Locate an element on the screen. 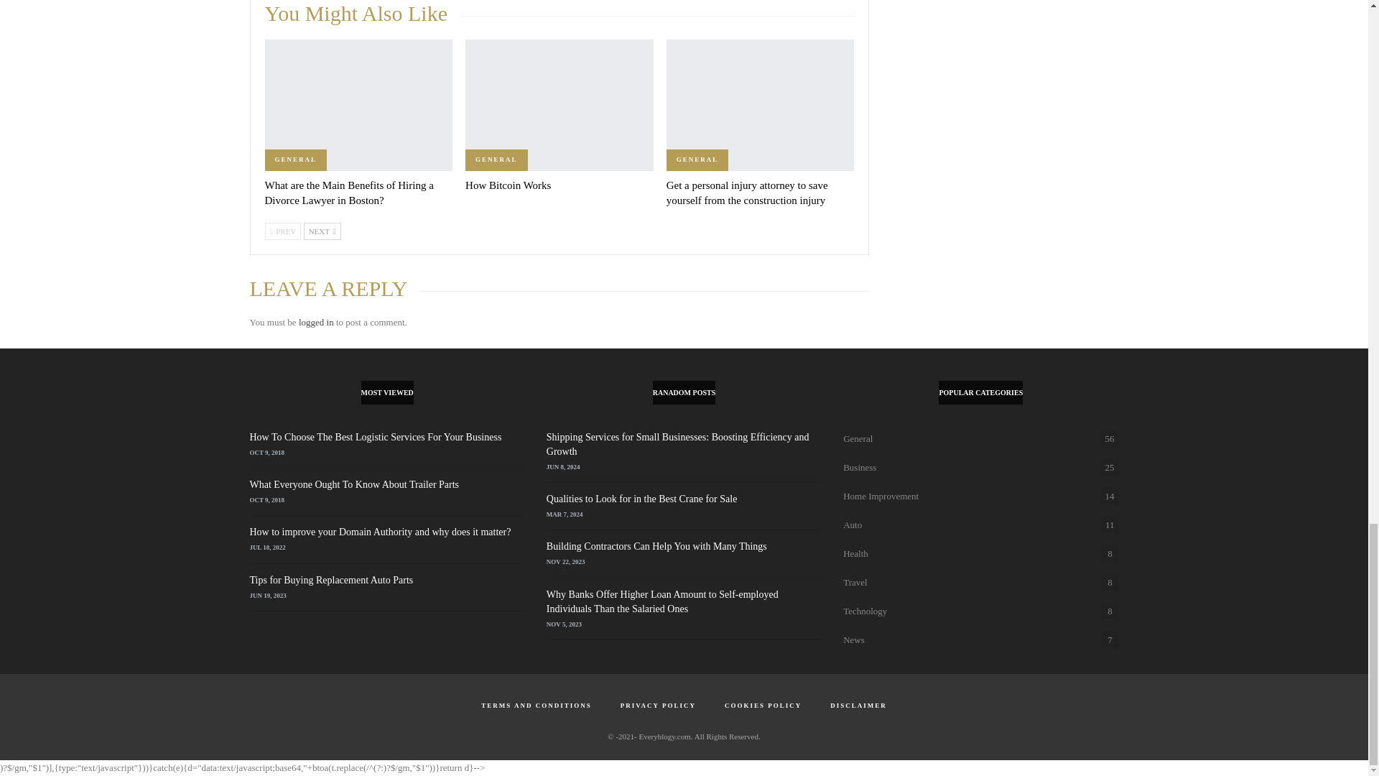 The width and height of the screenshot is (1379, 776). Previous is located at coordinates (282, 231).